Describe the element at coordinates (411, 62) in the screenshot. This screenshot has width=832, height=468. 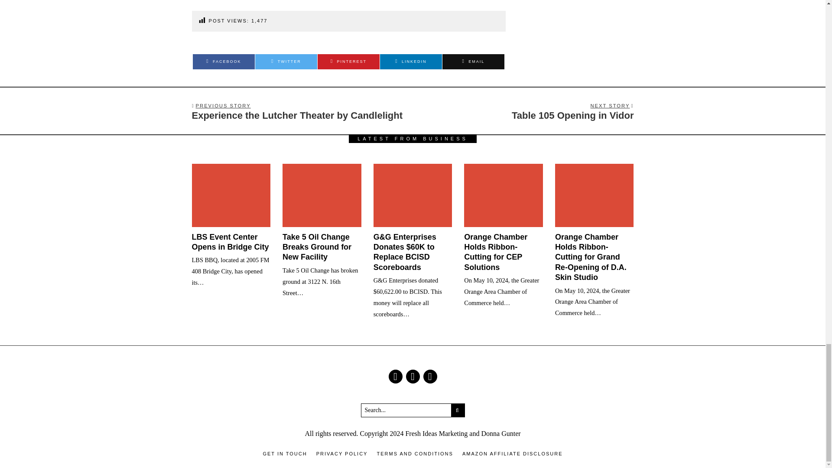
I see `Linkedin` at that location.